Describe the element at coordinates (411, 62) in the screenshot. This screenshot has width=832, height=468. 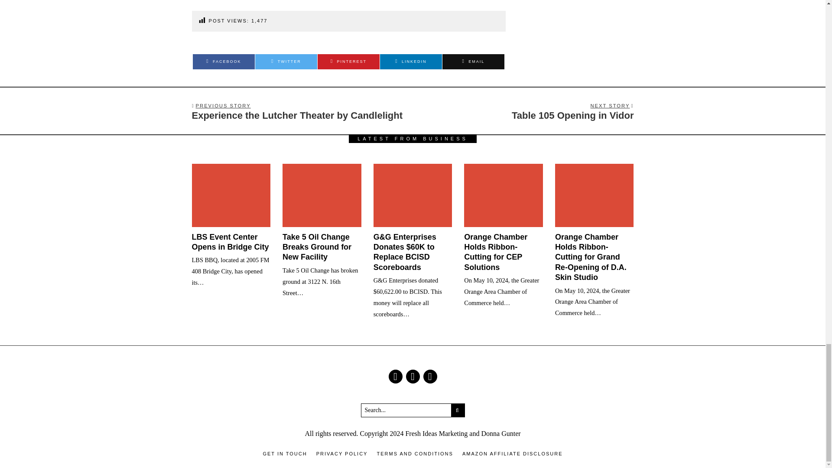
I see `Linkedin` at that location.